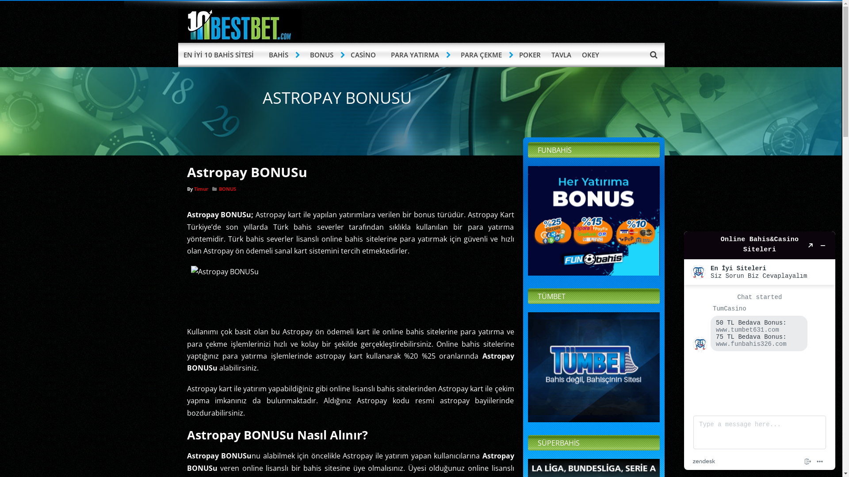 The height and width of the screenshot is (477, 849). Describe the element at coordinates (201, 189) in the screenshot. I see `Timur` at that location.